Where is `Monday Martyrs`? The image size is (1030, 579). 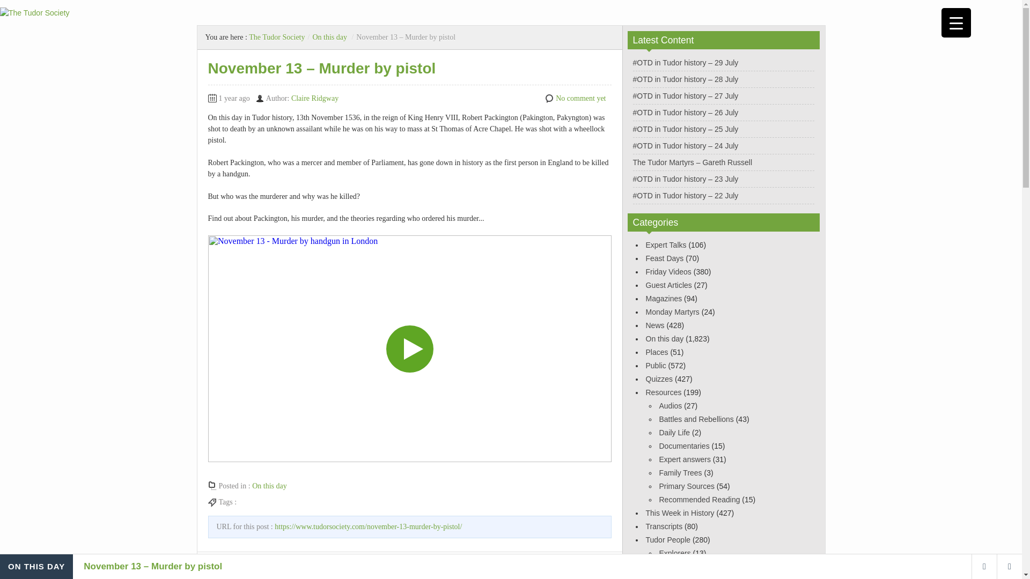 Monday Martyrs is located at coordinates (672, 311).